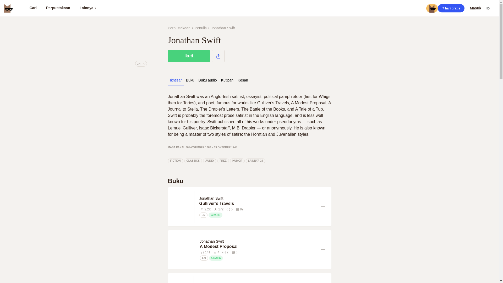 Image resolution: width=503 pixels, height=283 pixels. What do you see at coordinates (258, 246) in the screenshot?
I see `A Modest Proposal` at bounding box center [258, 246].